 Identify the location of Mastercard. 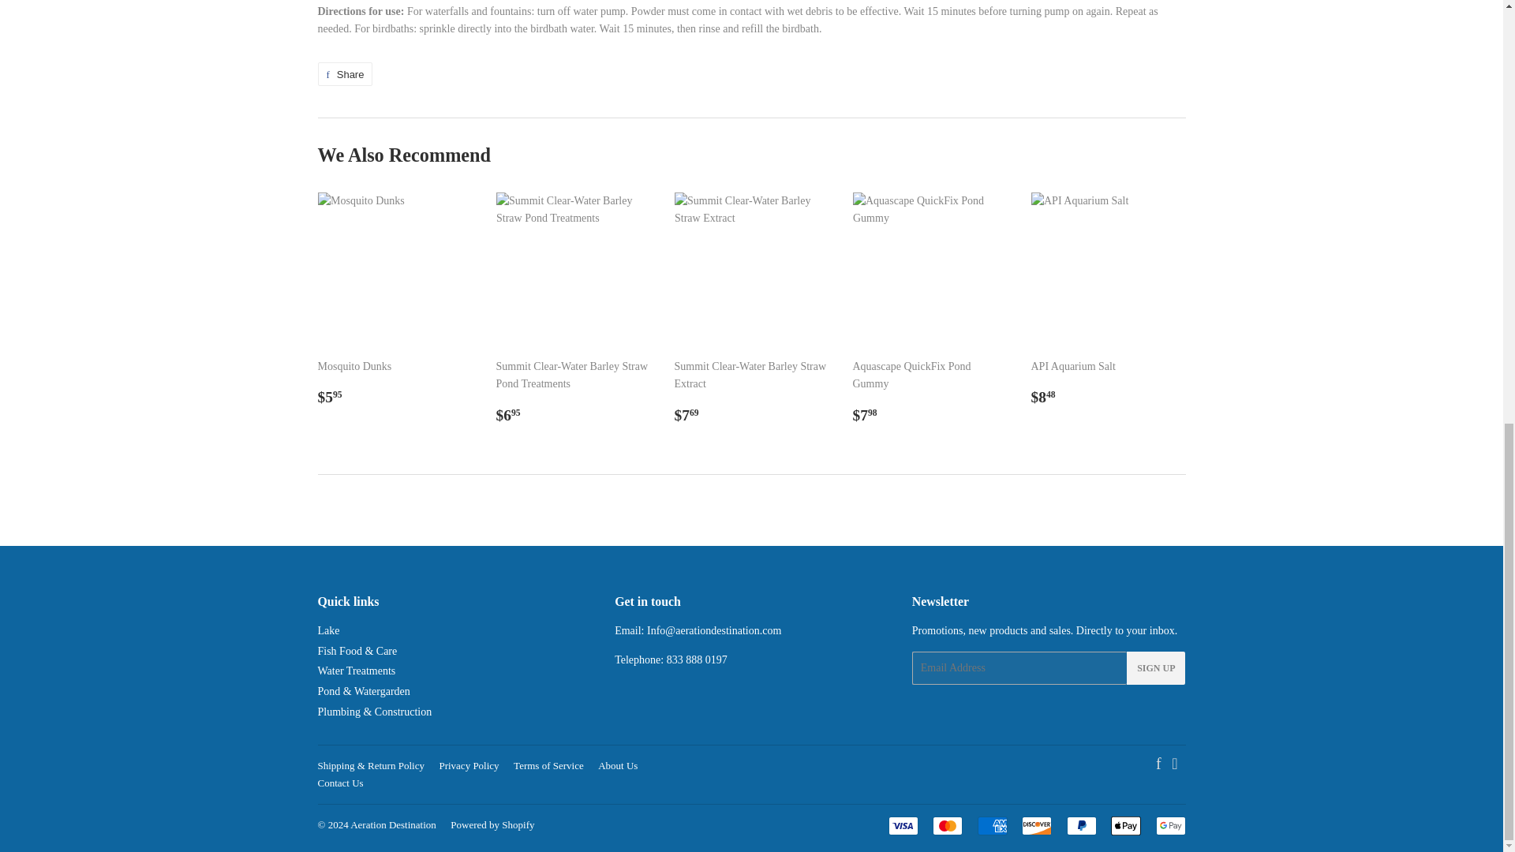
(947, 825).